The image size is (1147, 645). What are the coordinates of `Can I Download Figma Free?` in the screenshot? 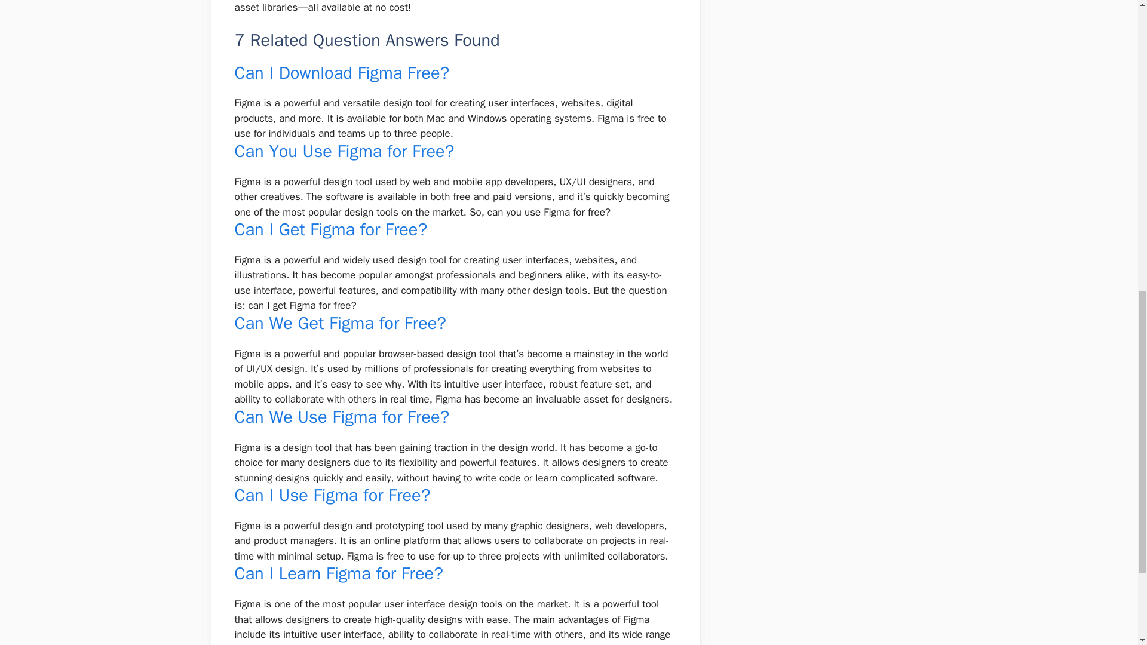 It's located at (342, 73).